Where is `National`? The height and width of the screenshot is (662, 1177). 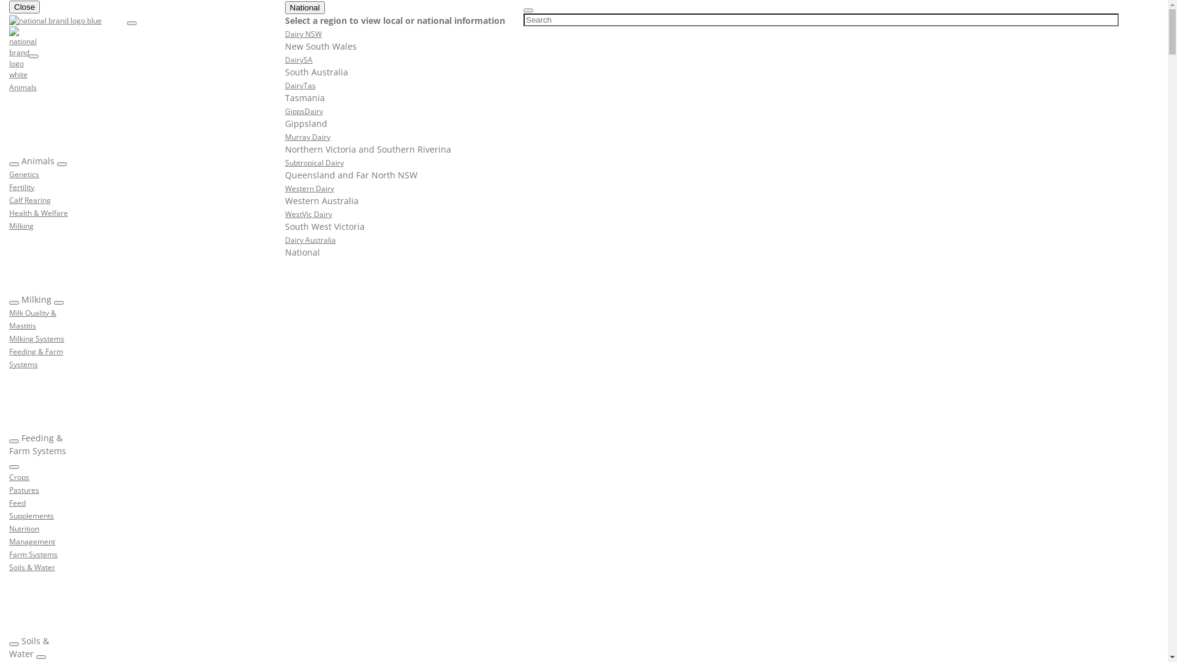
National is located at coordinates (305, 7).